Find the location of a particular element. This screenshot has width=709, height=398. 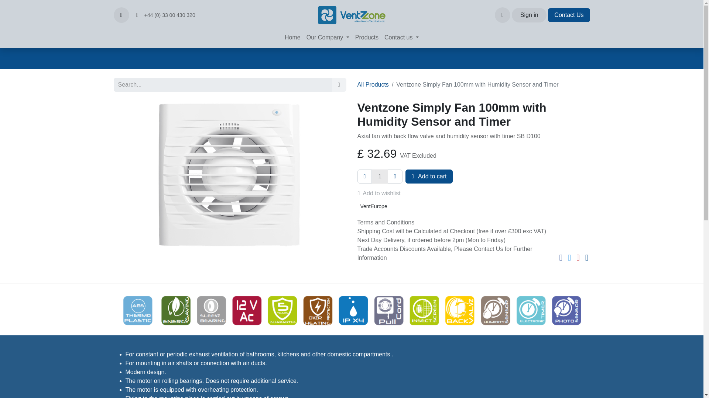

Add to wishlist is located at coordinates (382, 193).